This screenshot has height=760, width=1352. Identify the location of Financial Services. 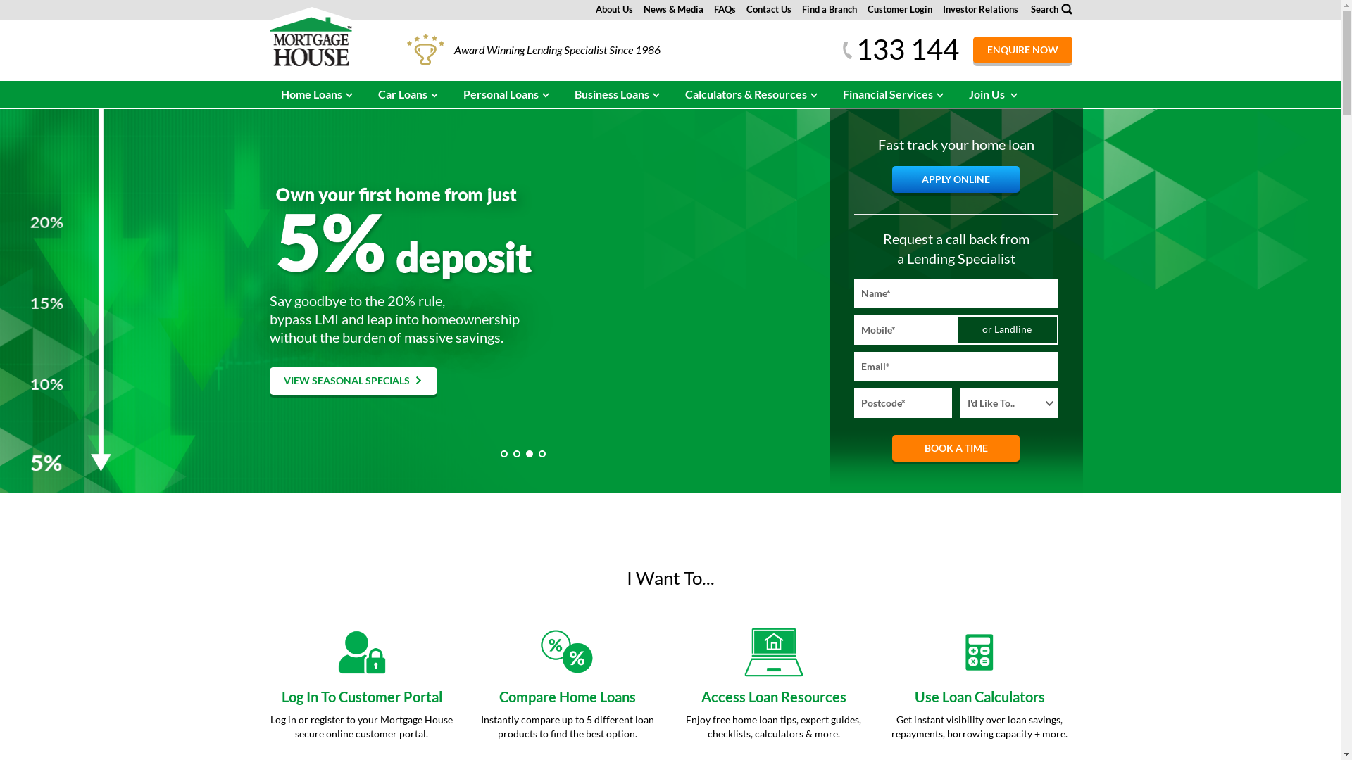
(893, 94).